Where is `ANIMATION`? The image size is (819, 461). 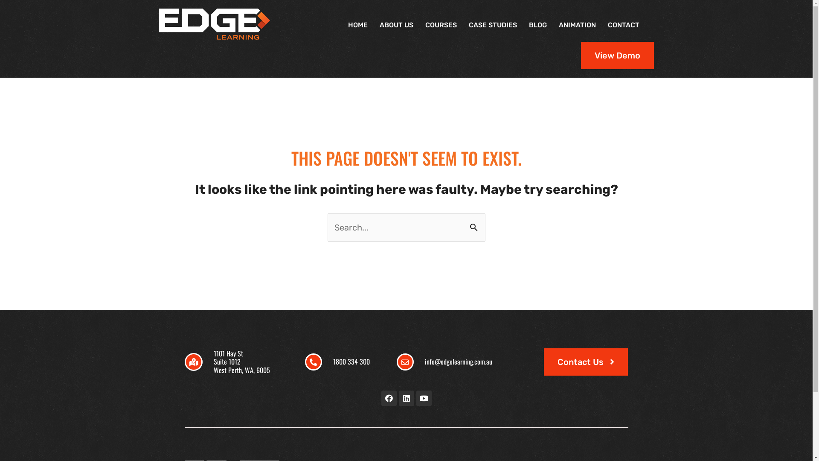 ANIMATION is located at coordinates (578, 25).